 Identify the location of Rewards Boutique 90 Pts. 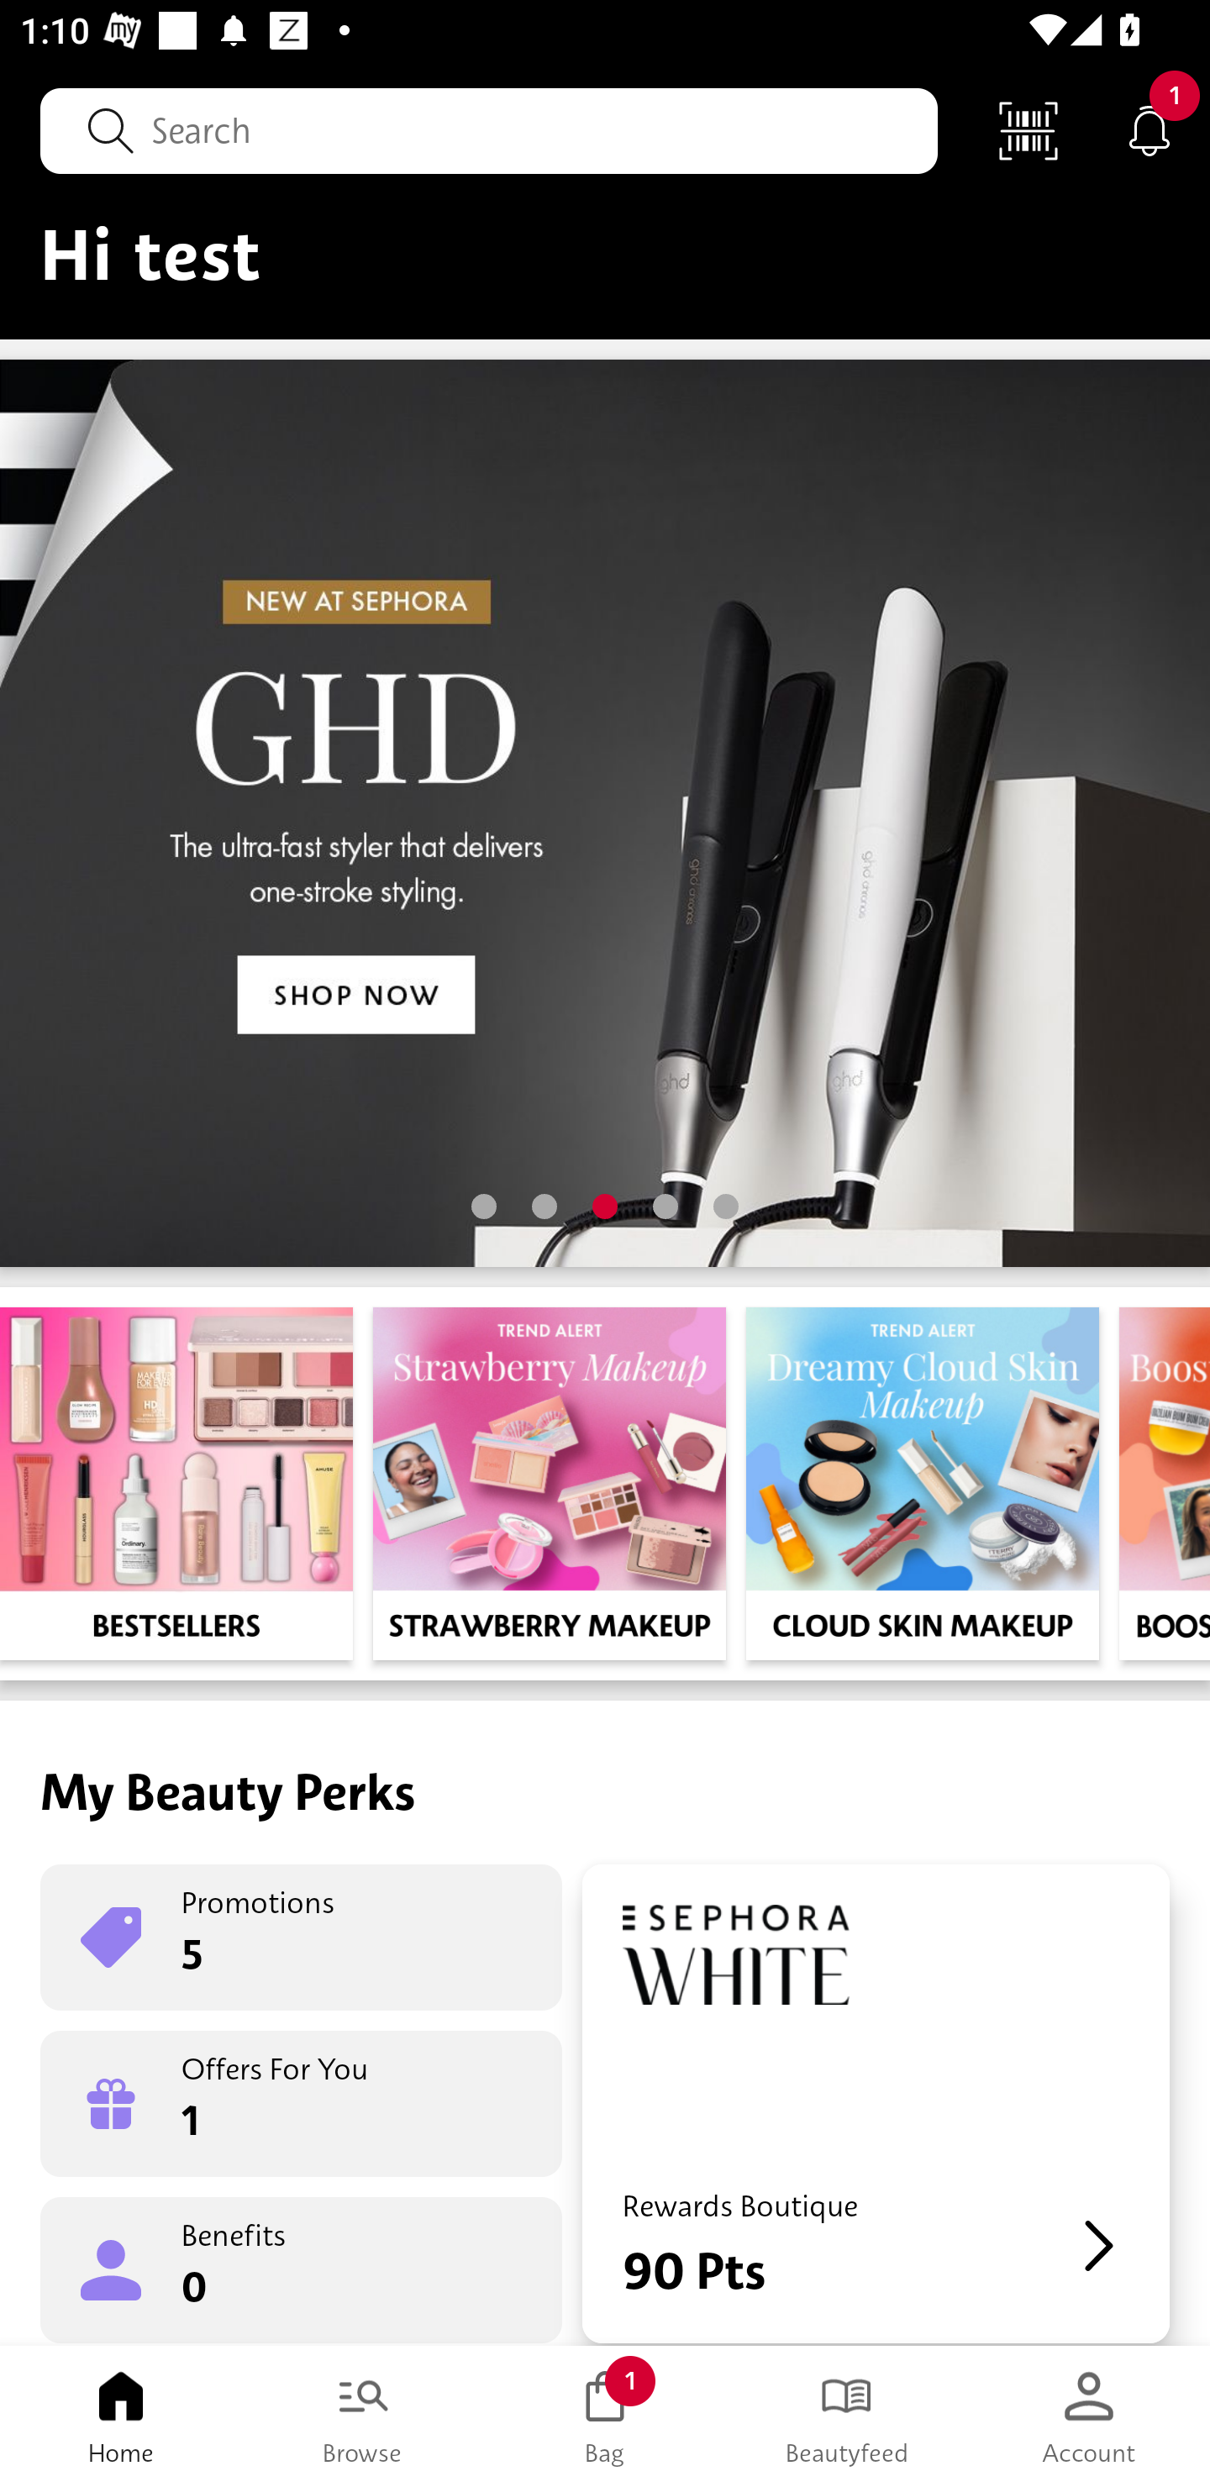
(876, 2104).